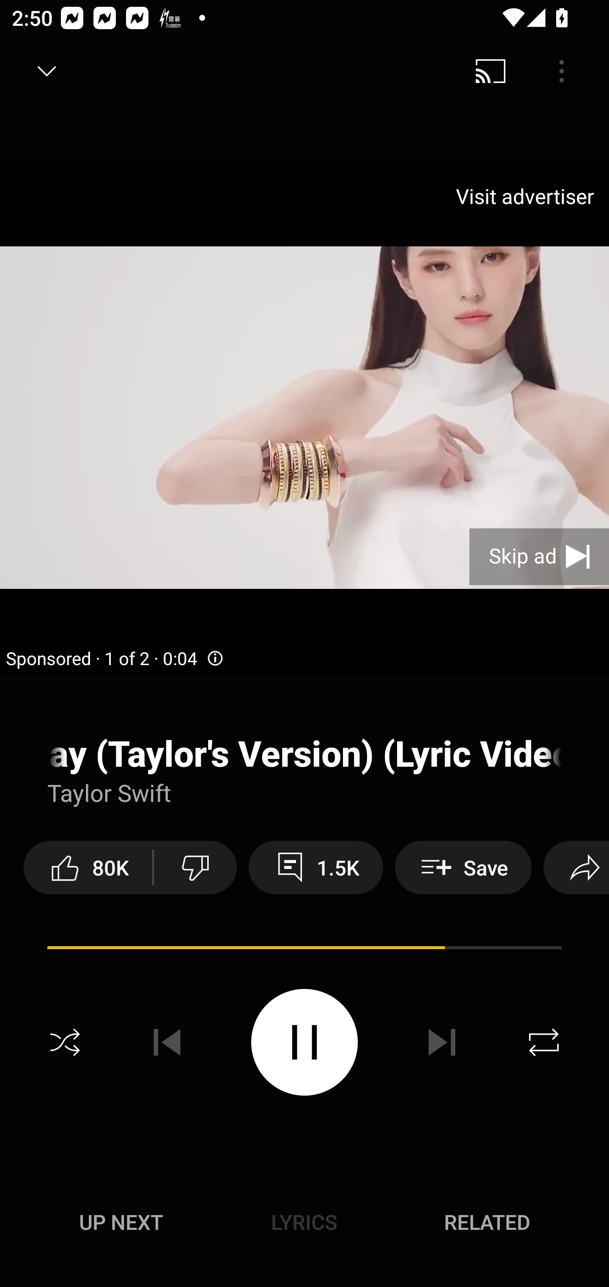  Describe the element at coordinates (568, 71) in the screenshot. I see `Search` at that location.